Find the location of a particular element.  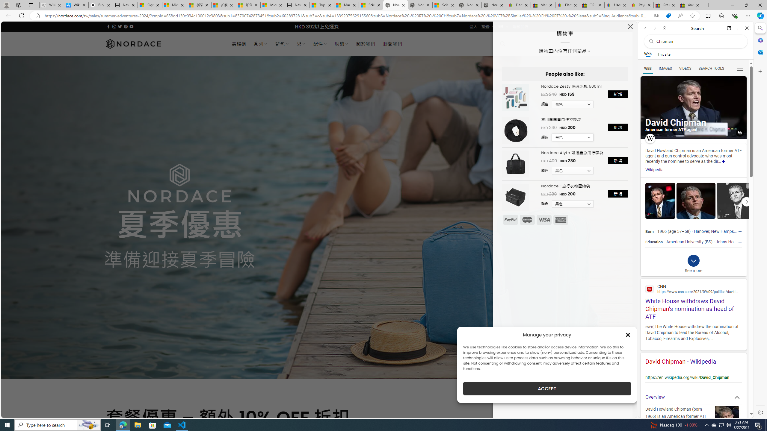

This site has coupons! Shopping in Microsoft Edge is located at coordinates (668, 16).